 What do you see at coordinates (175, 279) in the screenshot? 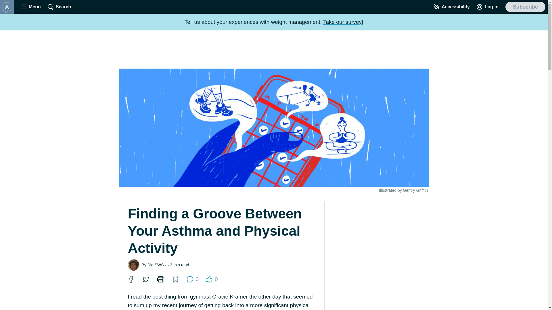
I see `Share to Twitter` at bounding box center [175, 279].